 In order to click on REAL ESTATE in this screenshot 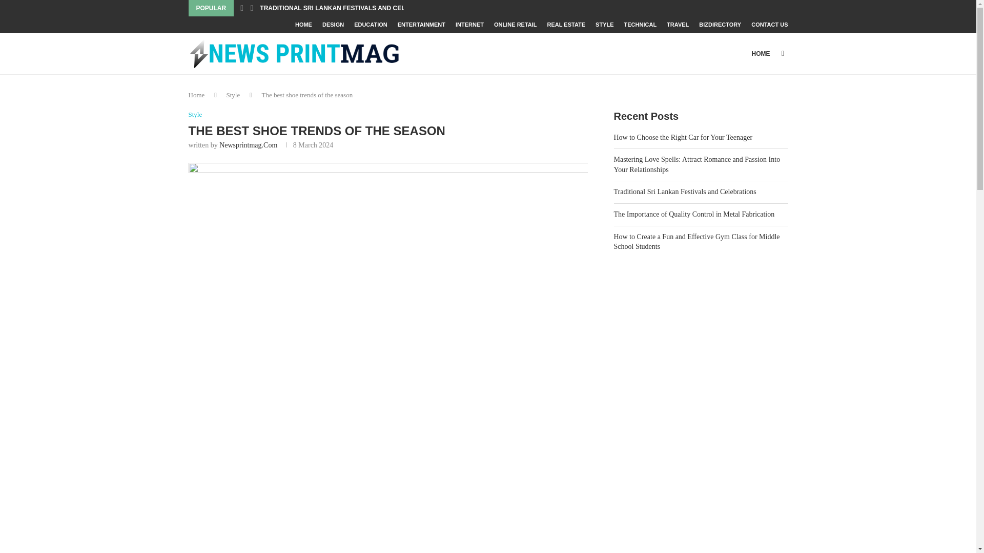, I will do `click(566, 25)`.